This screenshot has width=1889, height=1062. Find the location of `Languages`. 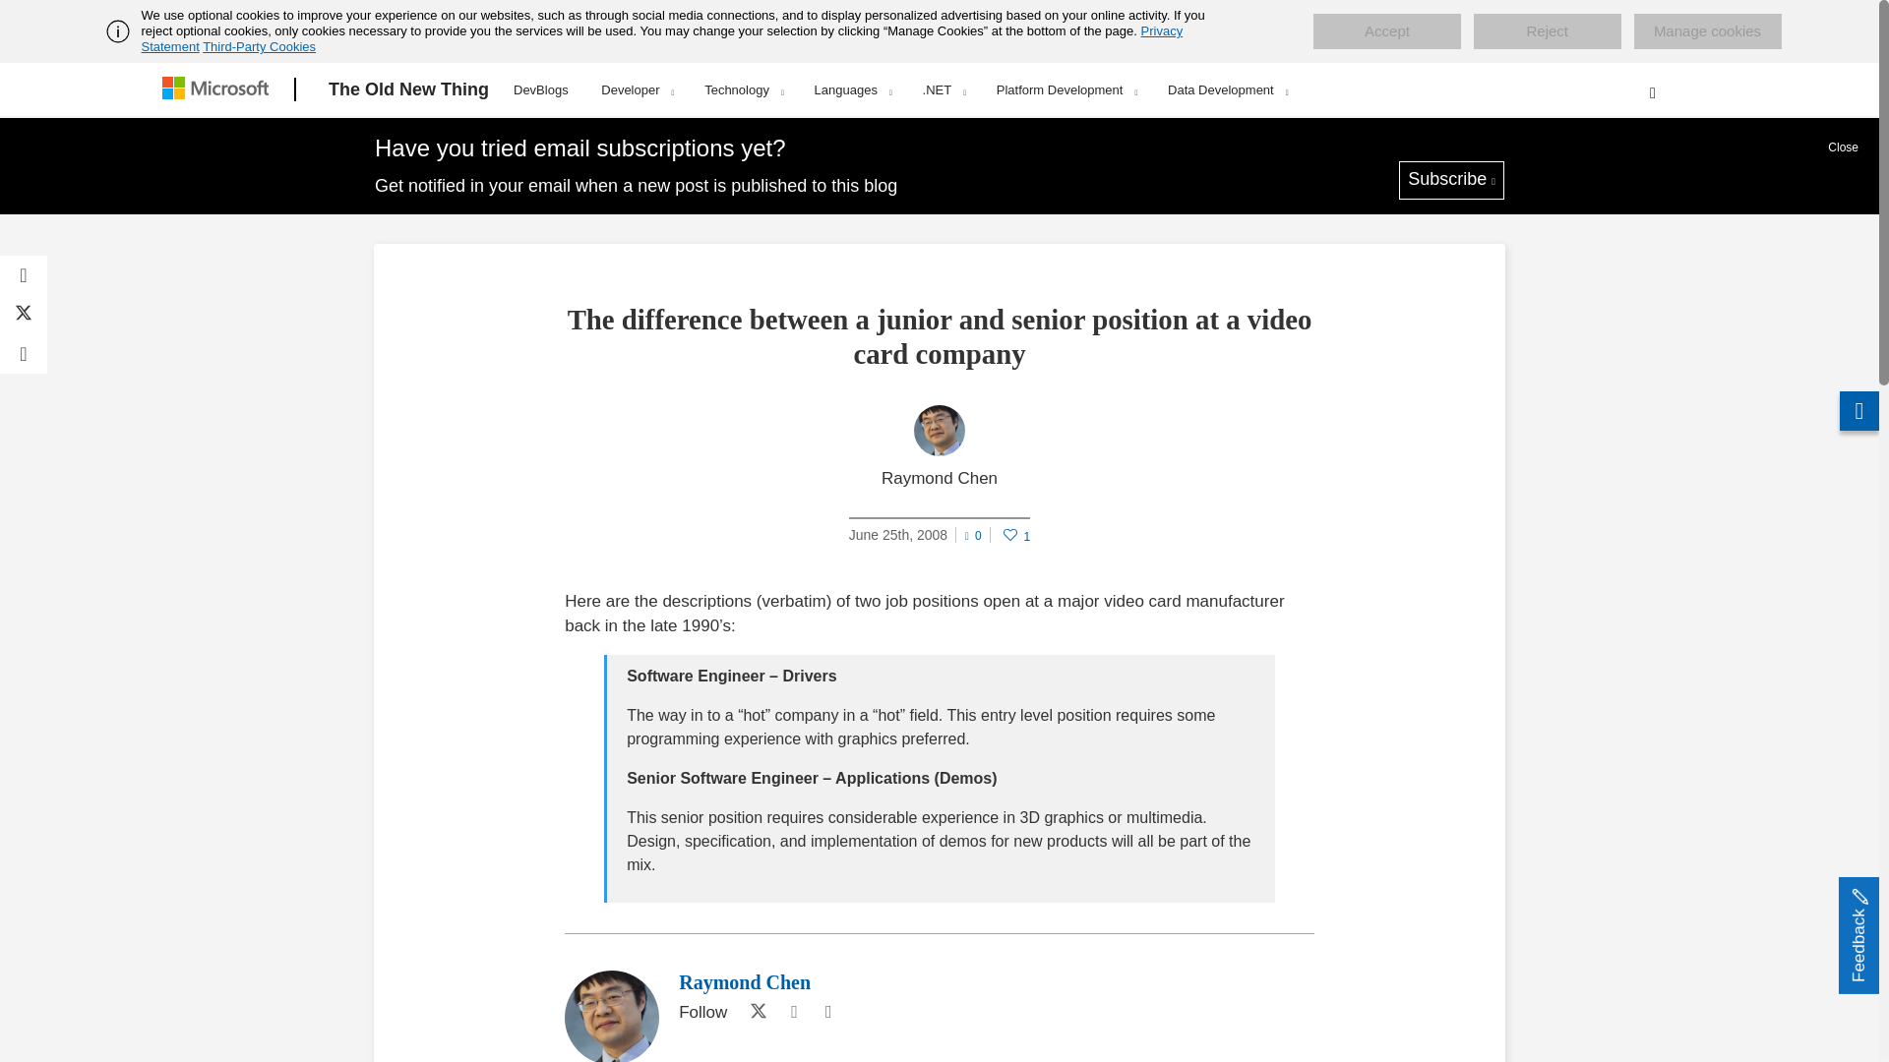

Languages is located at coordinates (852, 89).